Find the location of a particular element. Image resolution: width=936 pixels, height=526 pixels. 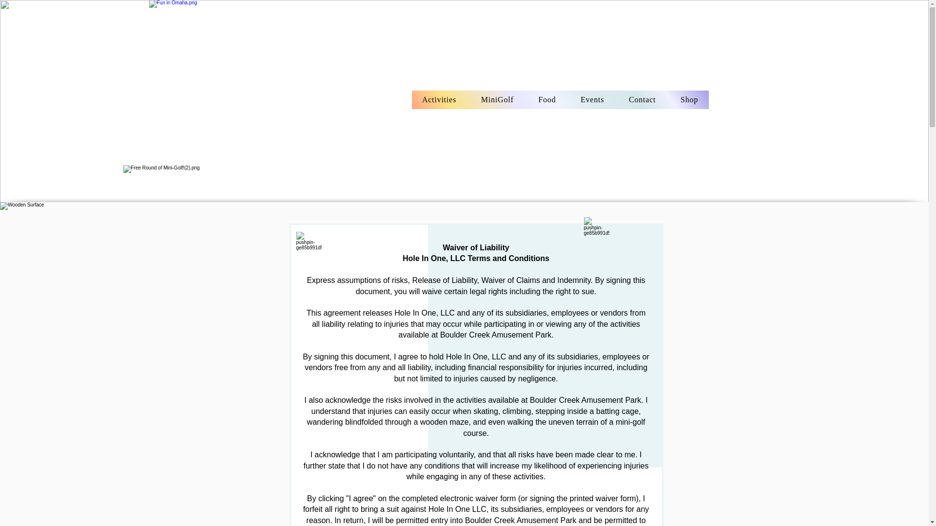

MiniGolf is located at coordinates (497, 99).